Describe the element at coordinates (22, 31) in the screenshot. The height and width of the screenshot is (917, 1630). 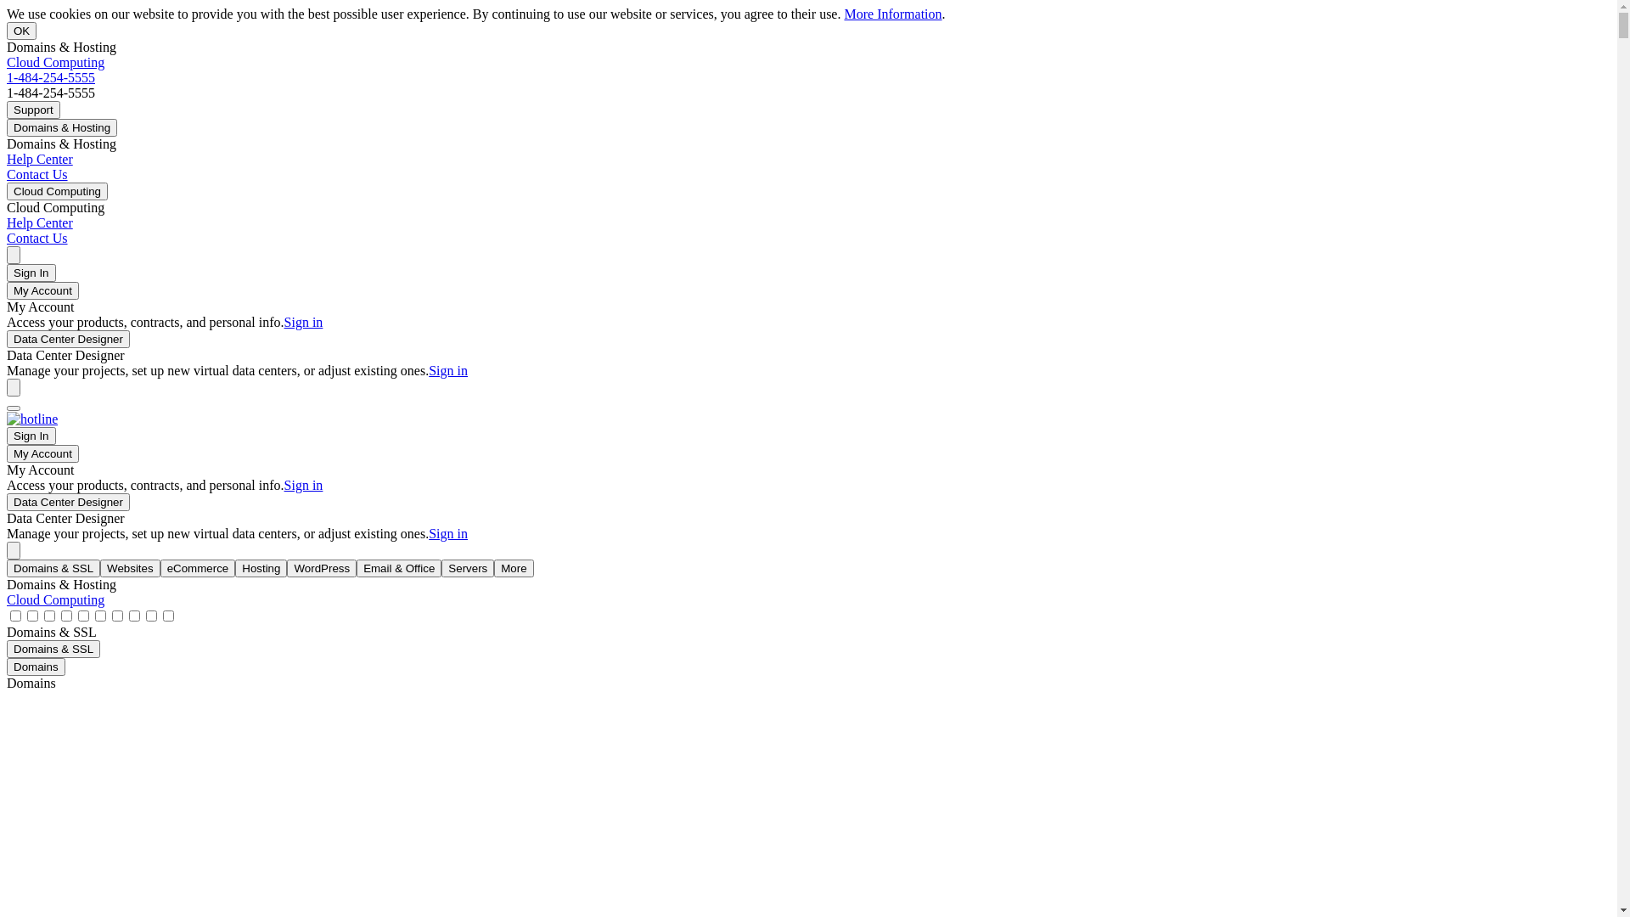
I see `OK` at that location.